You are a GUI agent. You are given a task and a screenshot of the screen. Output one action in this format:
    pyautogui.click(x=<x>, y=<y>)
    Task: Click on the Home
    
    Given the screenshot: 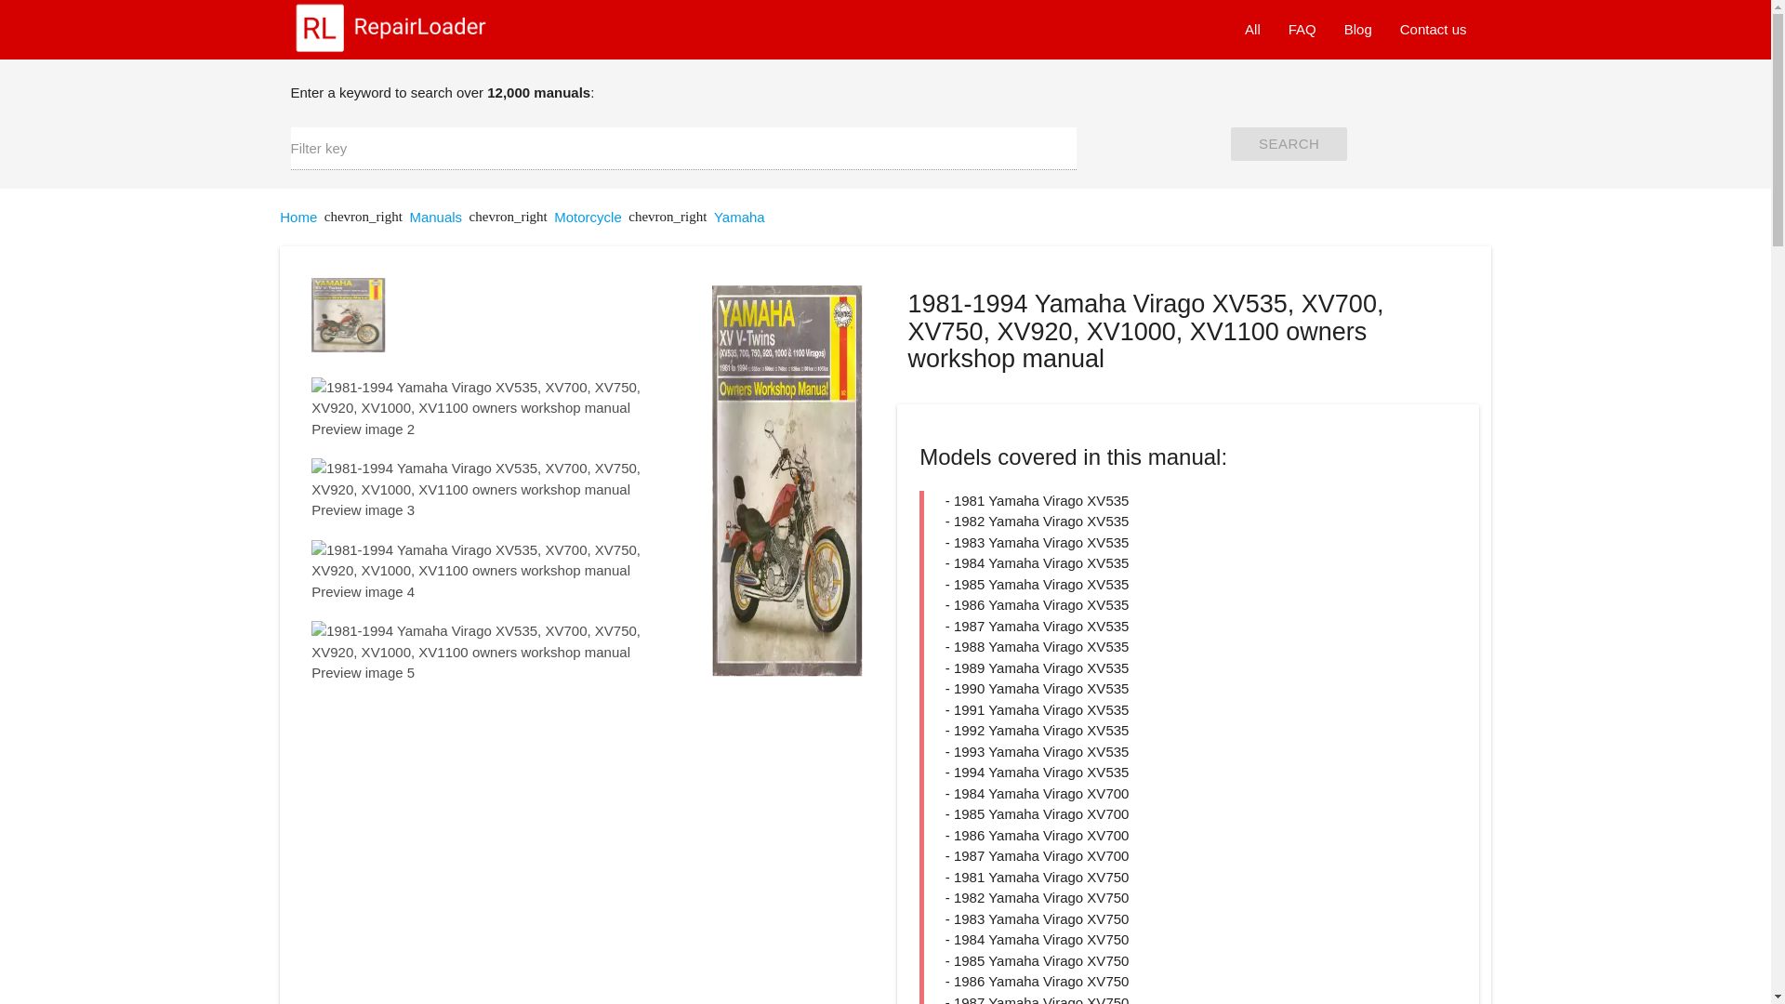 What is the action you would take?
    pyautogui.click(x=298, y=218)
    